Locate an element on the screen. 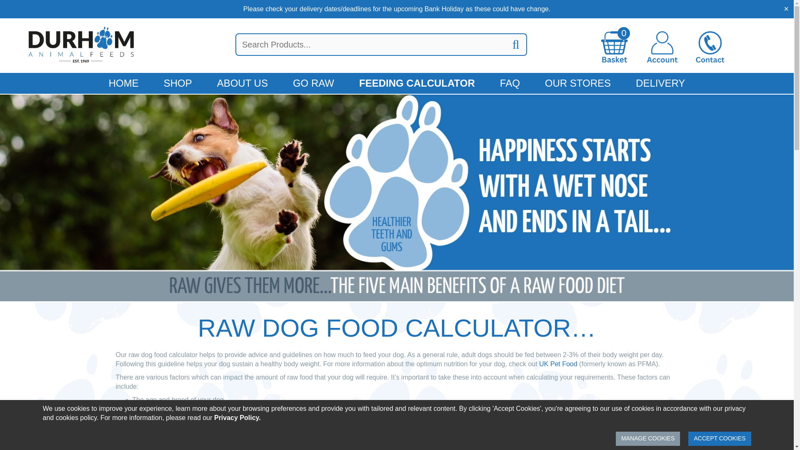  Contact is located at coordinates (710, 47).